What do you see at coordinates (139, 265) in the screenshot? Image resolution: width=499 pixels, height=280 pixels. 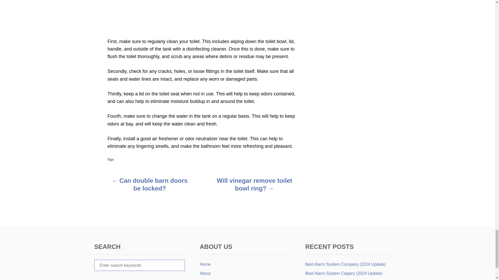 I see `Search for:` at bounding box center [139, 265].